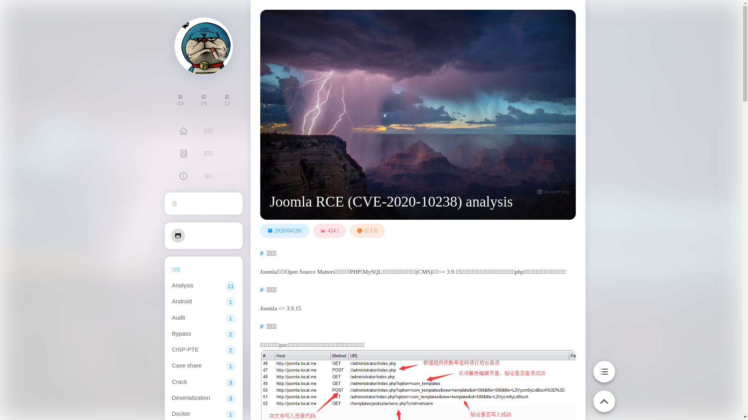 This screenshot has height=420, width=748. I want to click on S0cke3t, so click(204, 47).